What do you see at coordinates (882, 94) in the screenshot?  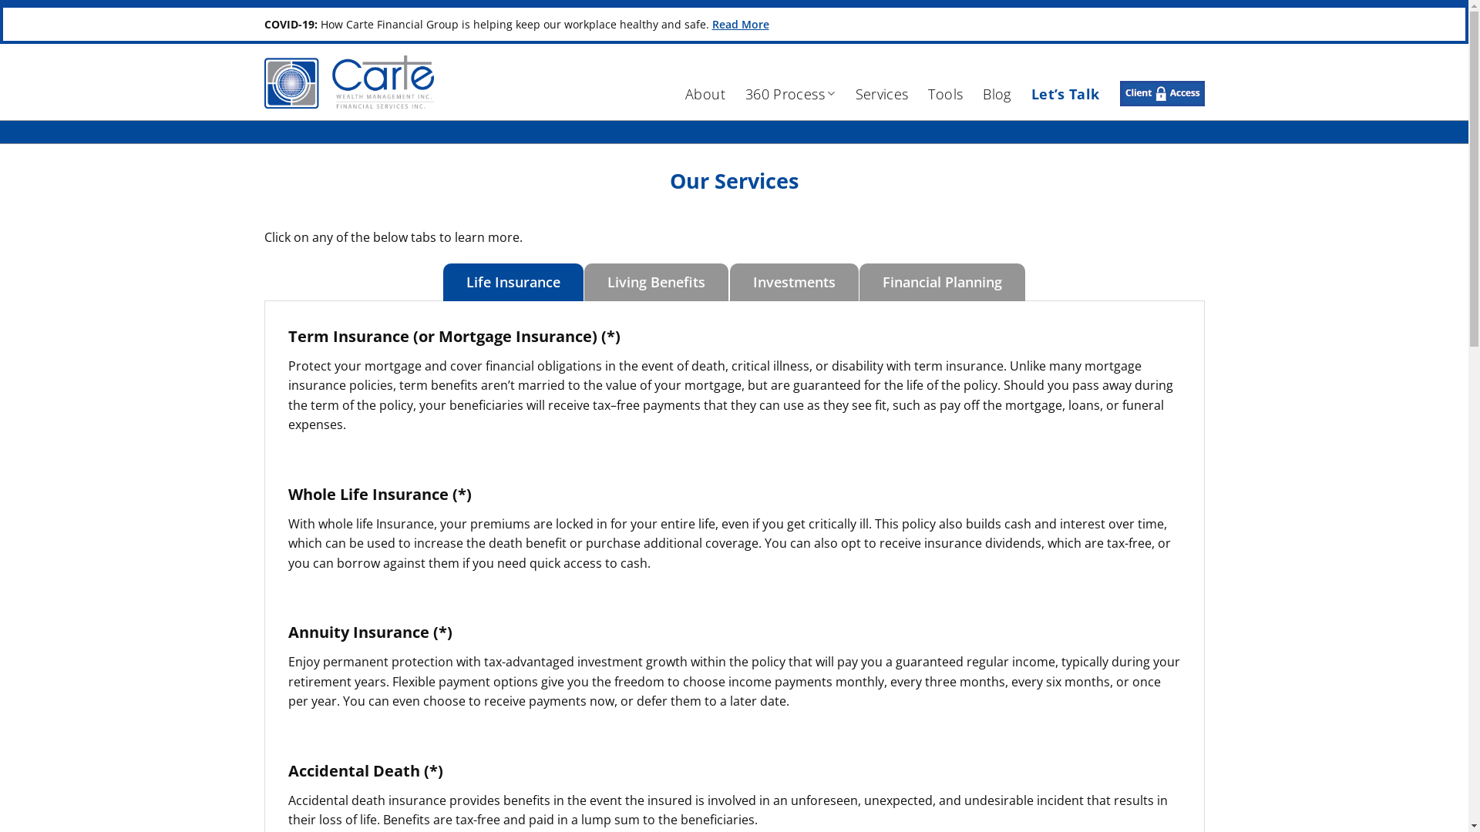 I see `Services` at bounding box center [882, 94].